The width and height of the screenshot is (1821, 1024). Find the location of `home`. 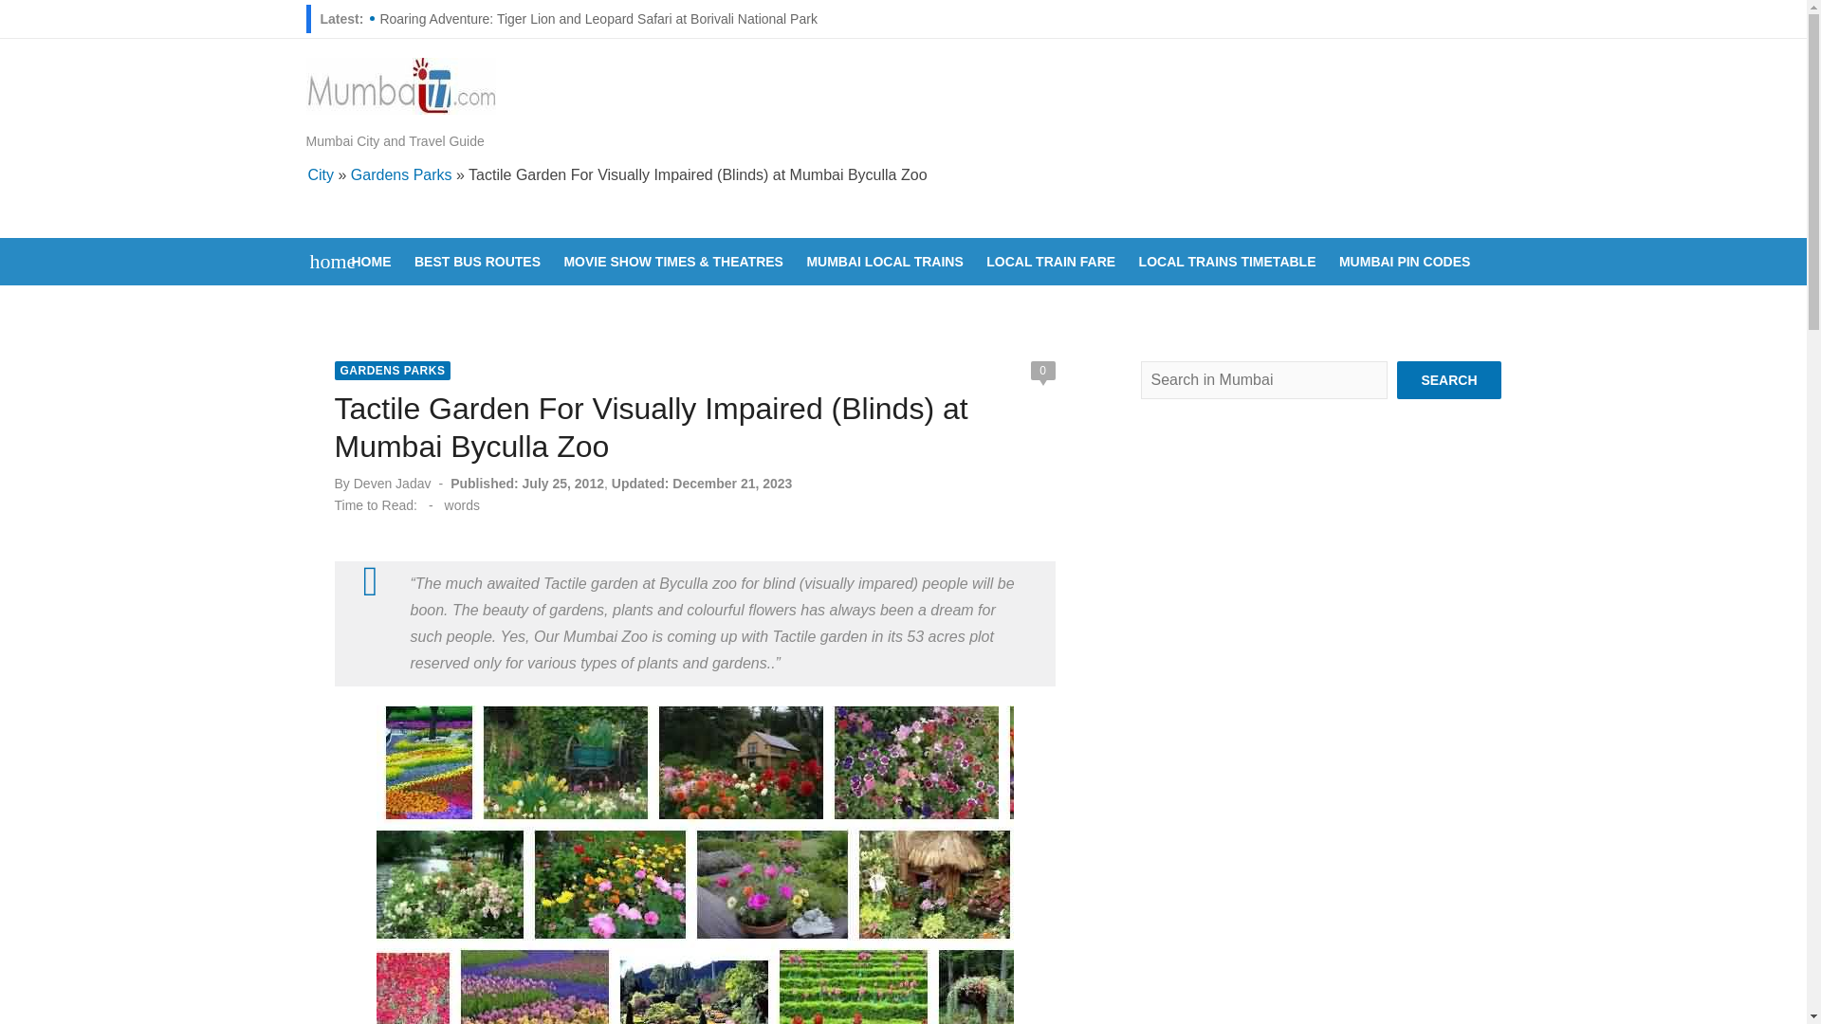

home is located at coordinates (322, 261).